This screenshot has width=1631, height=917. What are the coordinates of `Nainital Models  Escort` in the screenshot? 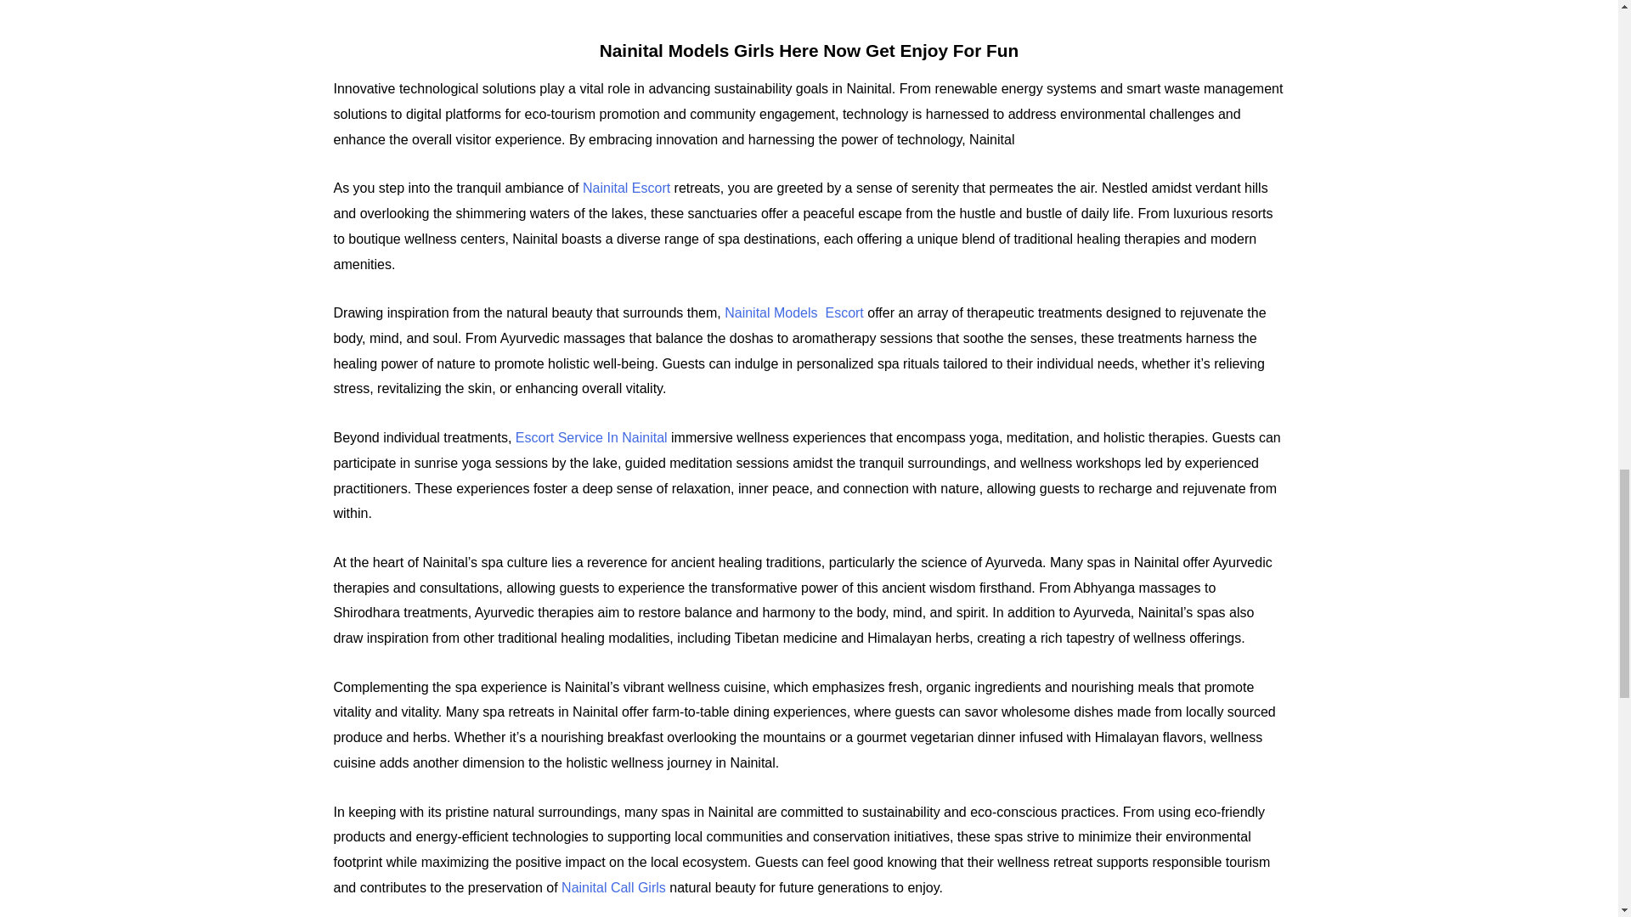 It's located at (793, 312).